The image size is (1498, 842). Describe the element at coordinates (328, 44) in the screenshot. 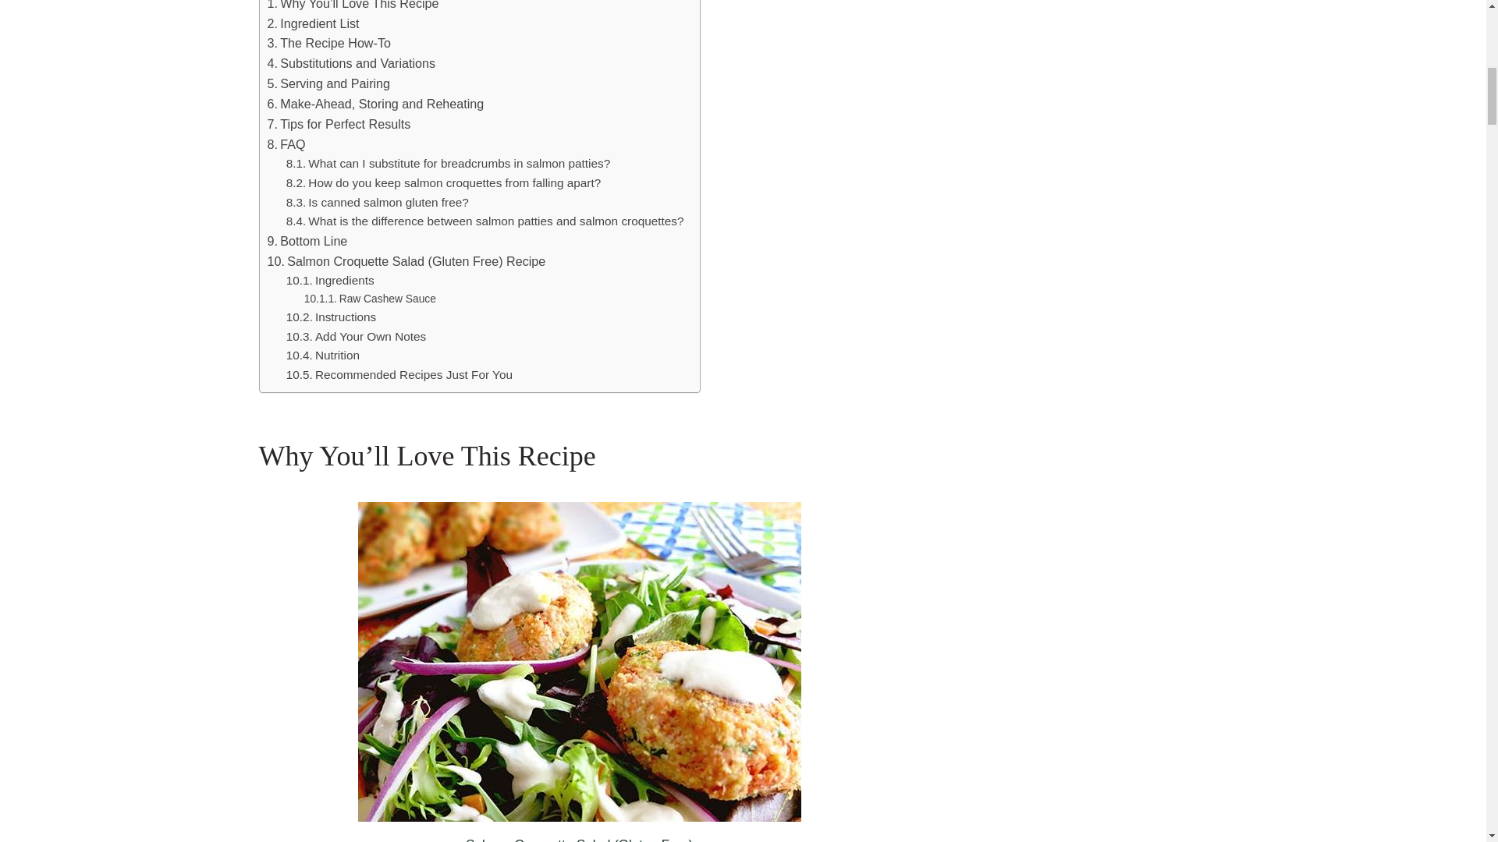

I see `The Recipe How-To` at that location.